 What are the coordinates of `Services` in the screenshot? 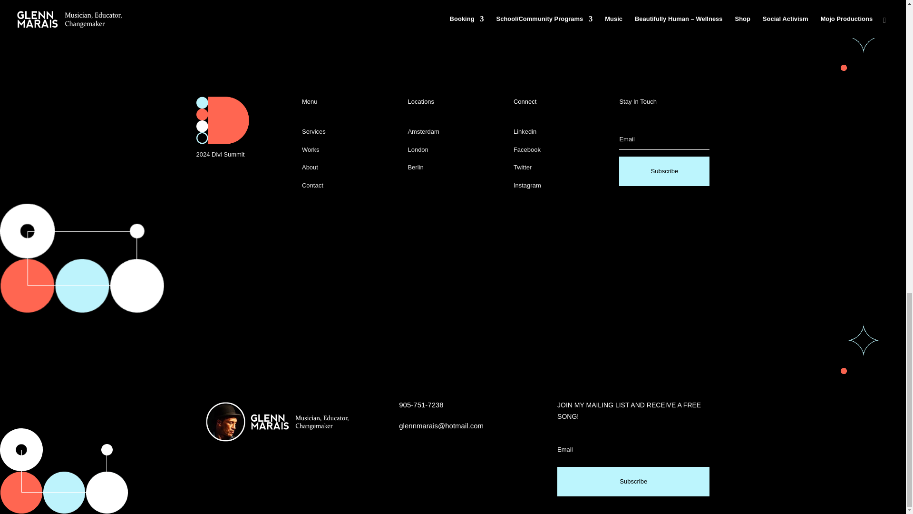 It's located at (314, 131).